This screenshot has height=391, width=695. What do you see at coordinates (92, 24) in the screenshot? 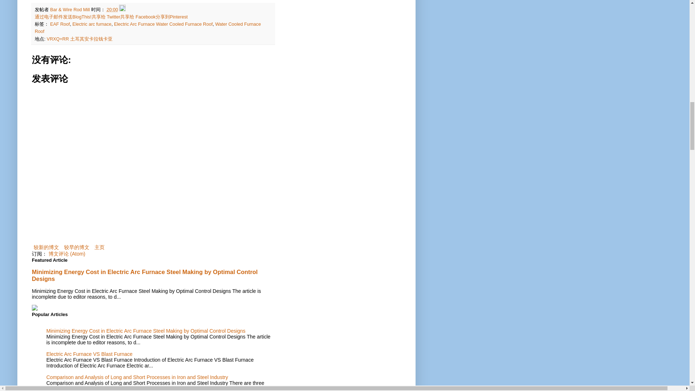
I see `Electric arc furnace` at bounding box center [92, 24].